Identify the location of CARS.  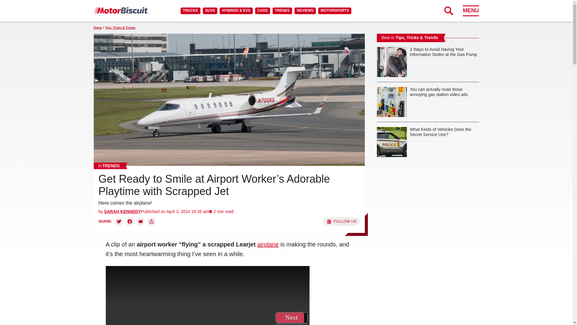
(262, 11).